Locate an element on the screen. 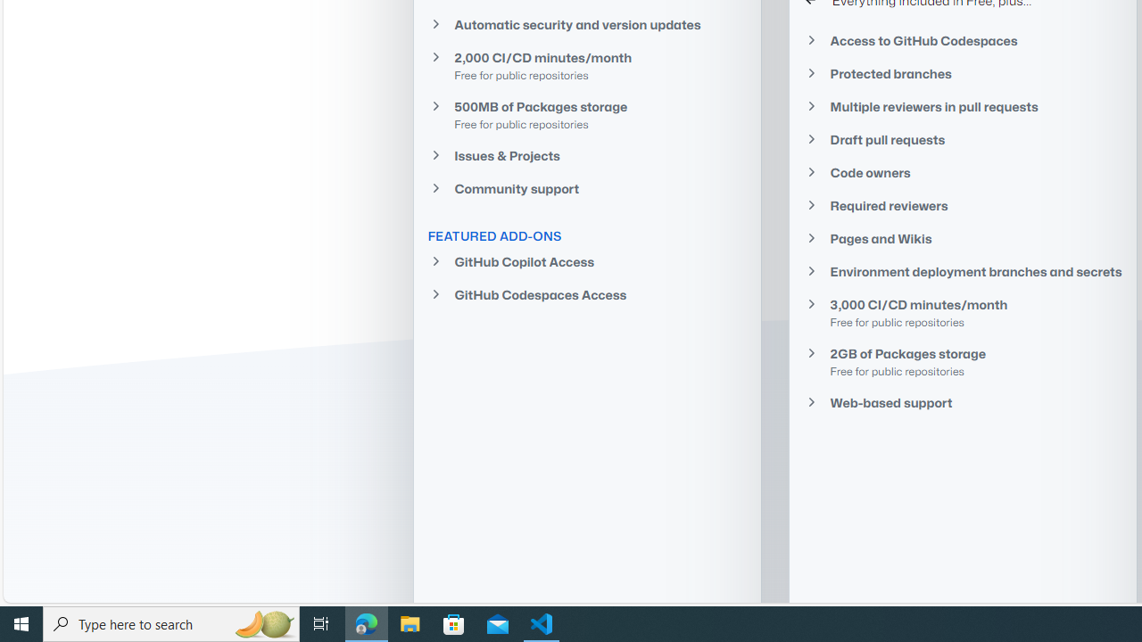 This screenshot has height=642, width=1142. 500MB of Packages storageFree for public repositories is located at coordinates (587, 114).